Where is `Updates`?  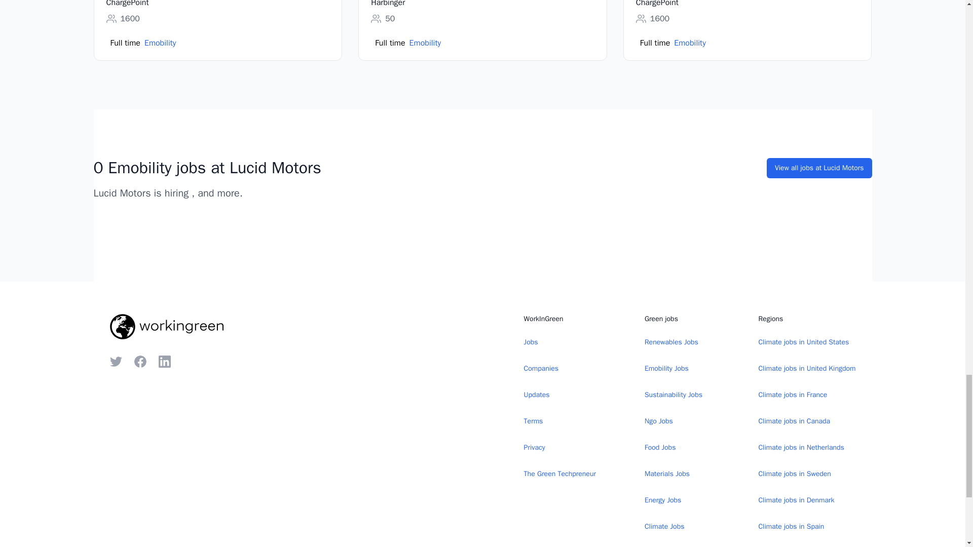 Updates is located at coordinates (537, 395).